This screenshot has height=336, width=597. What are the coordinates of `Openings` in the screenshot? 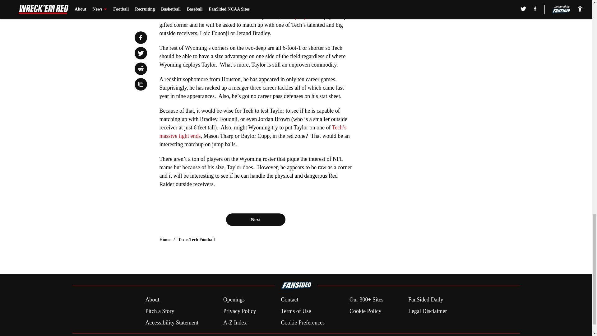 It's located at (234, 300).